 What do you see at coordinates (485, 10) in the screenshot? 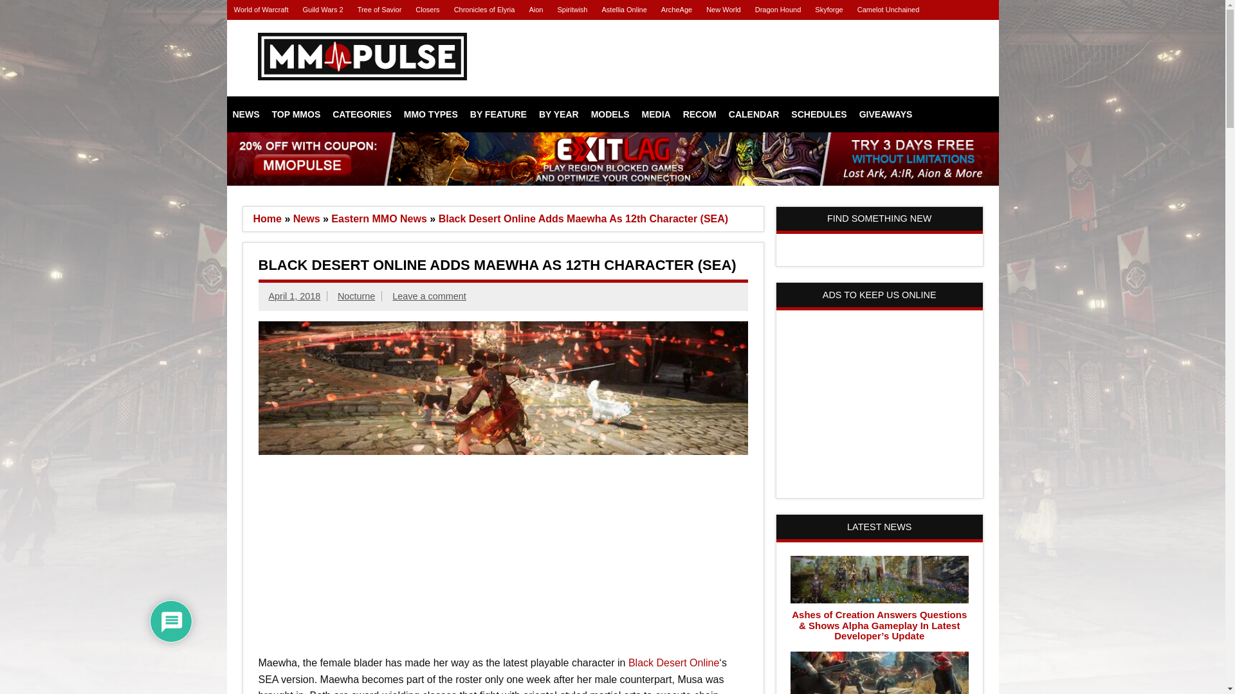
I see `Chronicles of Elyria` at bounding box center [485, 10].